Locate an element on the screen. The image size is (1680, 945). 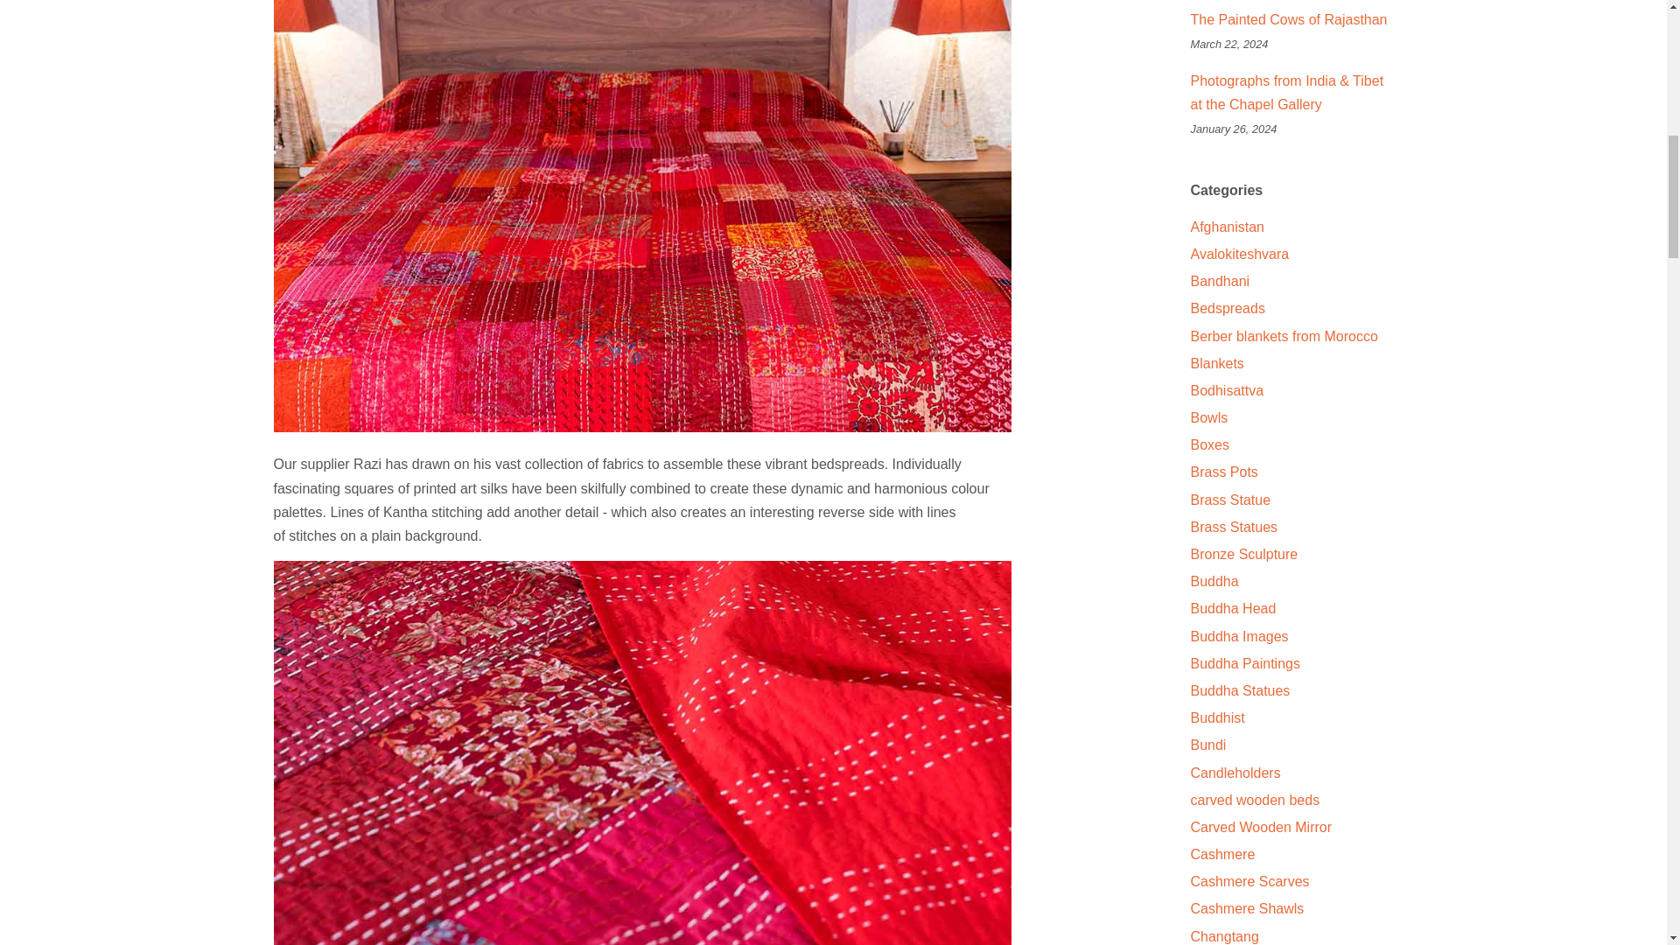
Show articles tagged Boxes is located at coordinates (1208, 444).